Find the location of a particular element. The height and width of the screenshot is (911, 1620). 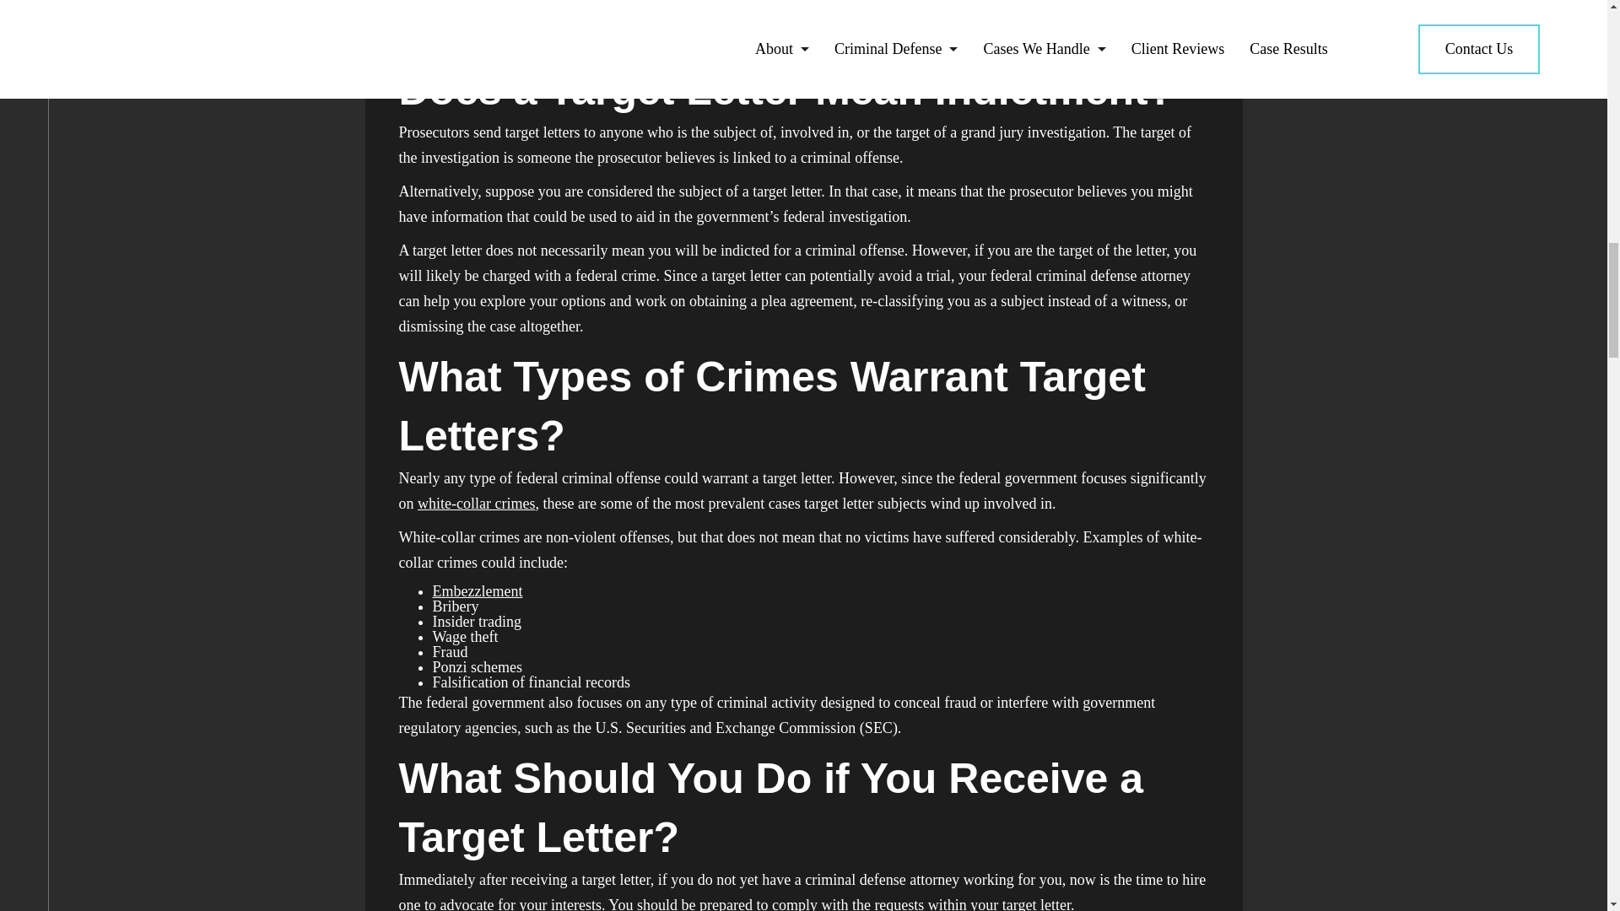

subpoenaed is located at coordinates (776, 39).